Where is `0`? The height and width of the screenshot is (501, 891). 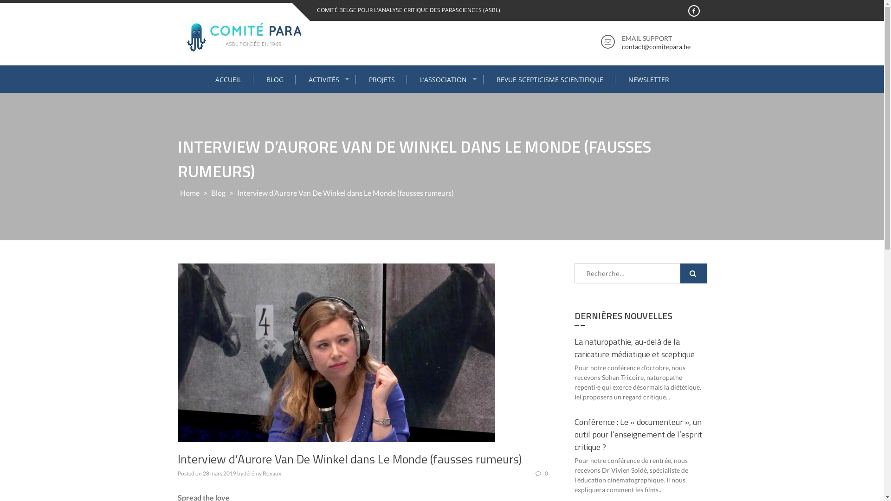 0 is located at coordinates (542, 473).